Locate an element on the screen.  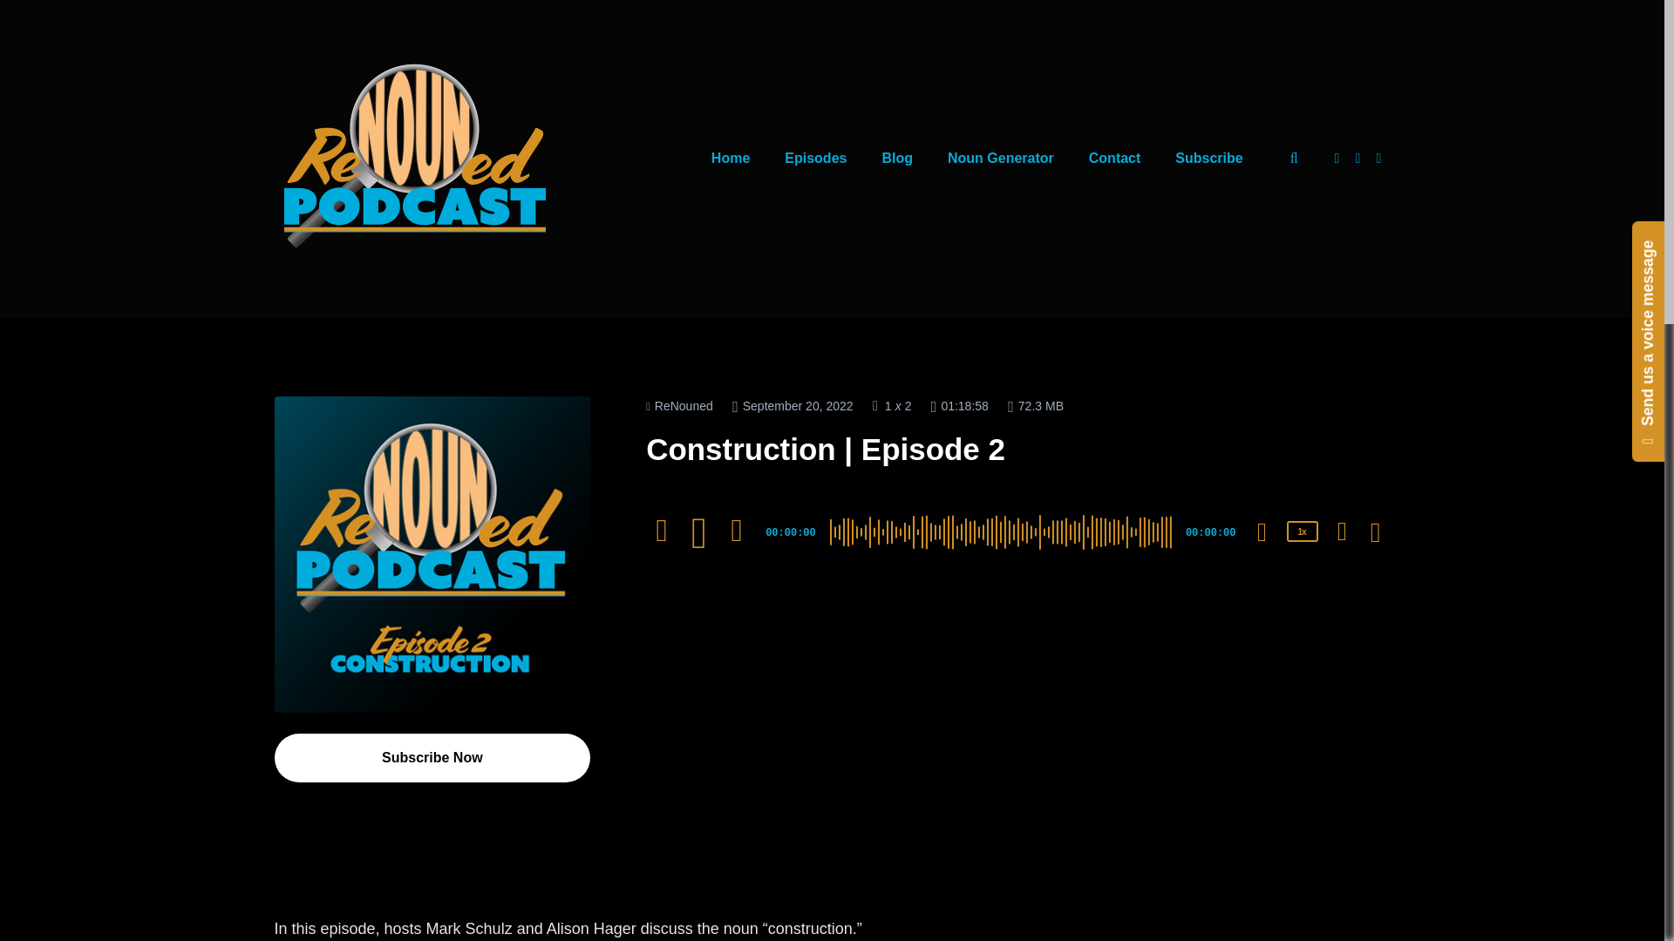
Jump forward 30 seconds is located at coordinates (736, 530).